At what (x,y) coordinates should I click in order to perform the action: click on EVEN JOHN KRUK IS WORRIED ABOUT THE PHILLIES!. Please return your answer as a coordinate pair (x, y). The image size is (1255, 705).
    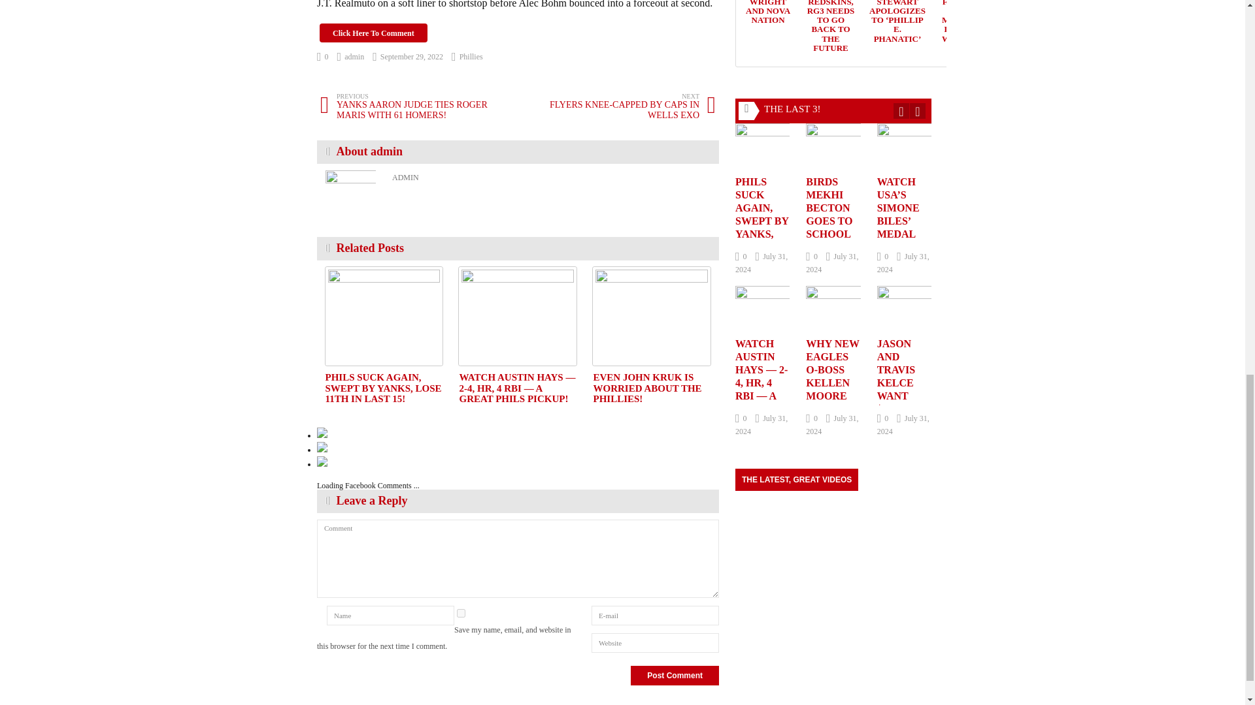
    Looking at the image, I should click on (471, 56).